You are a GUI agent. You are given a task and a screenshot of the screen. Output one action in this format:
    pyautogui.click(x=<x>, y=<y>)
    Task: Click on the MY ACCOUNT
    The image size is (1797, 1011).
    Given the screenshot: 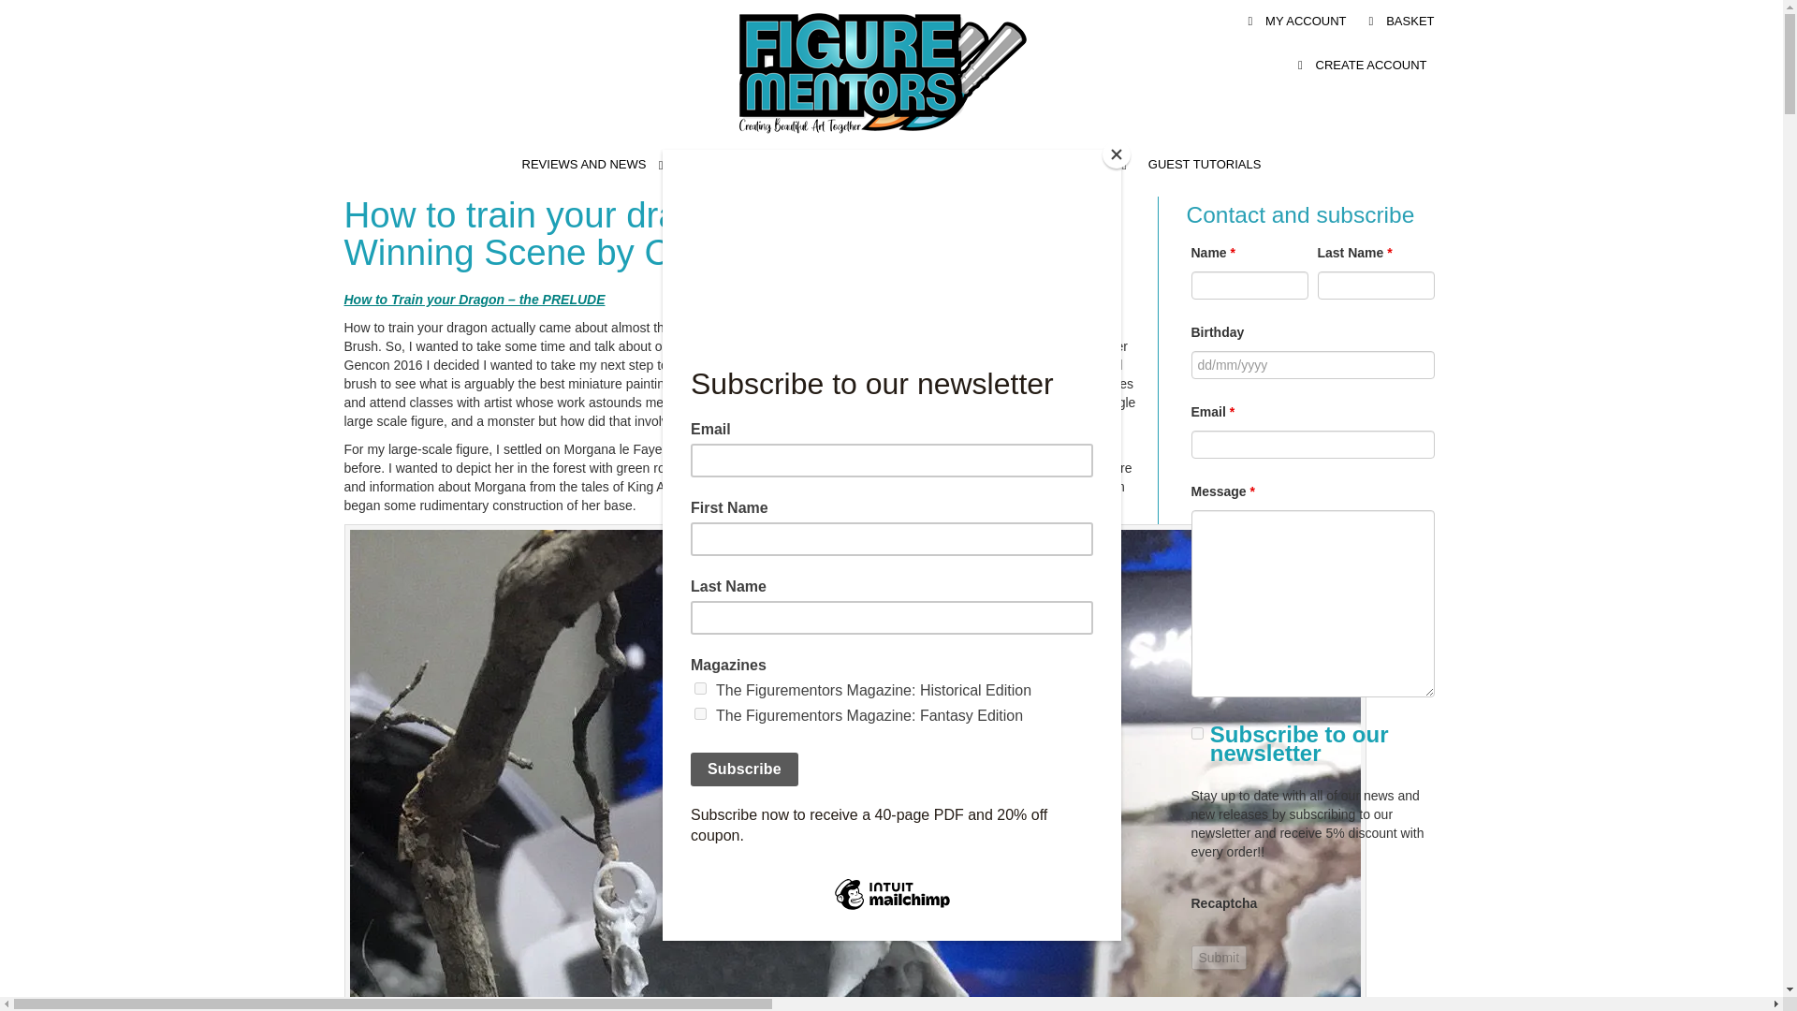 What is the action you would take?
    pyautogui.click(x=1293, y=22)
    